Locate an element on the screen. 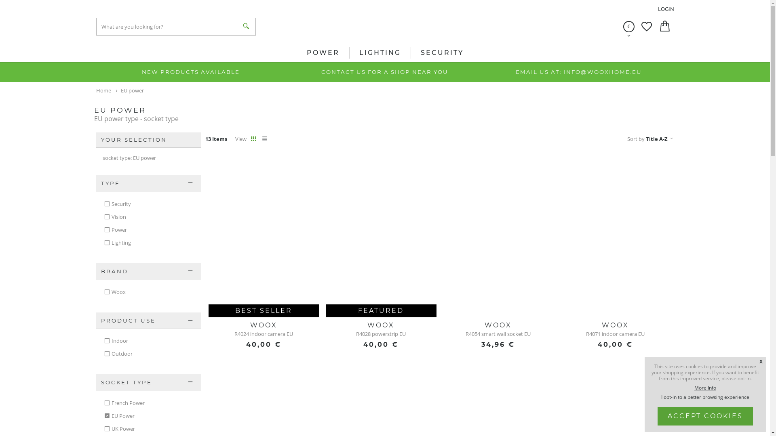  WOOX
R4024 indoor camera EU is located at coordinates (264, 329).